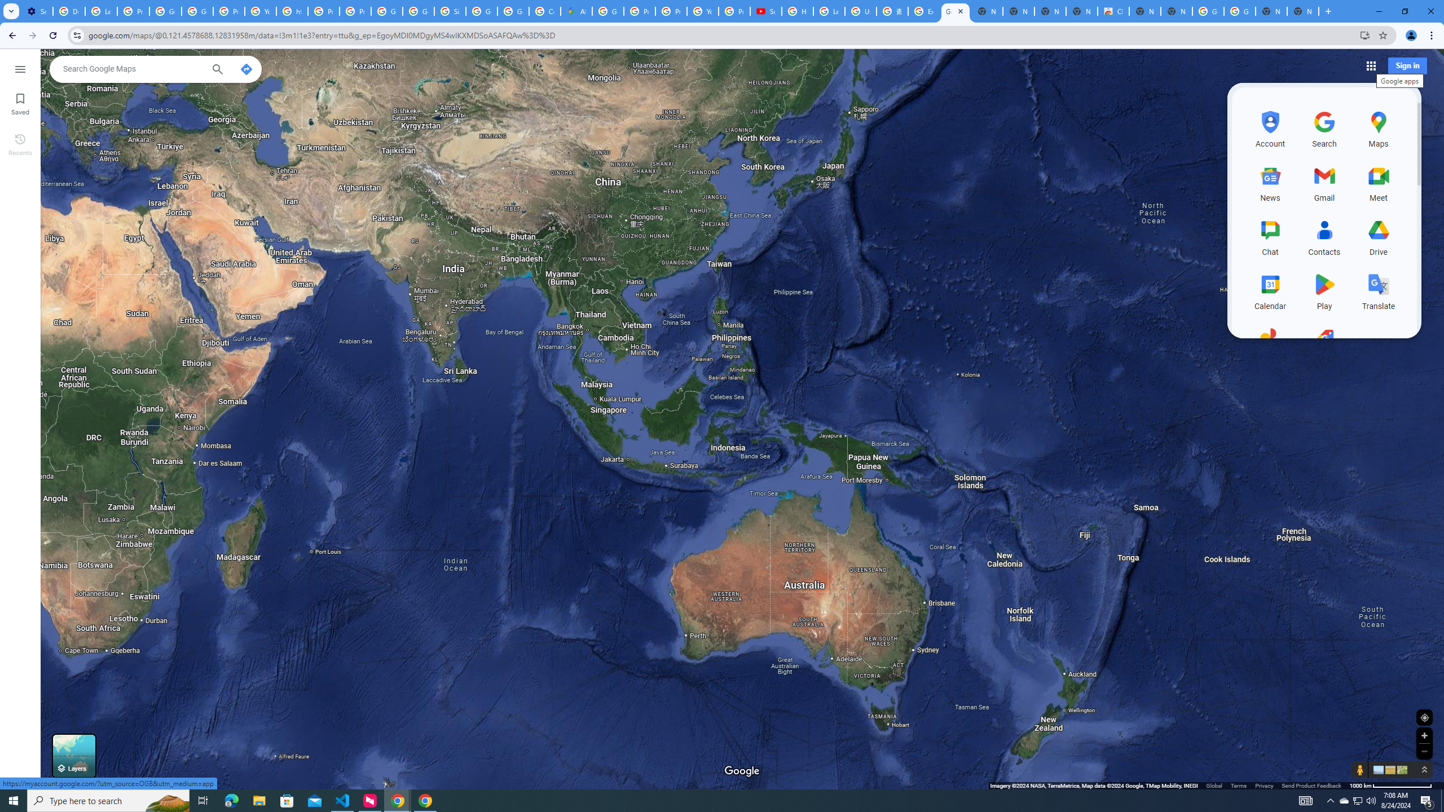 The height and width of the screenshot is (812, 1444). I want to click on Global, so click(1214, 785).